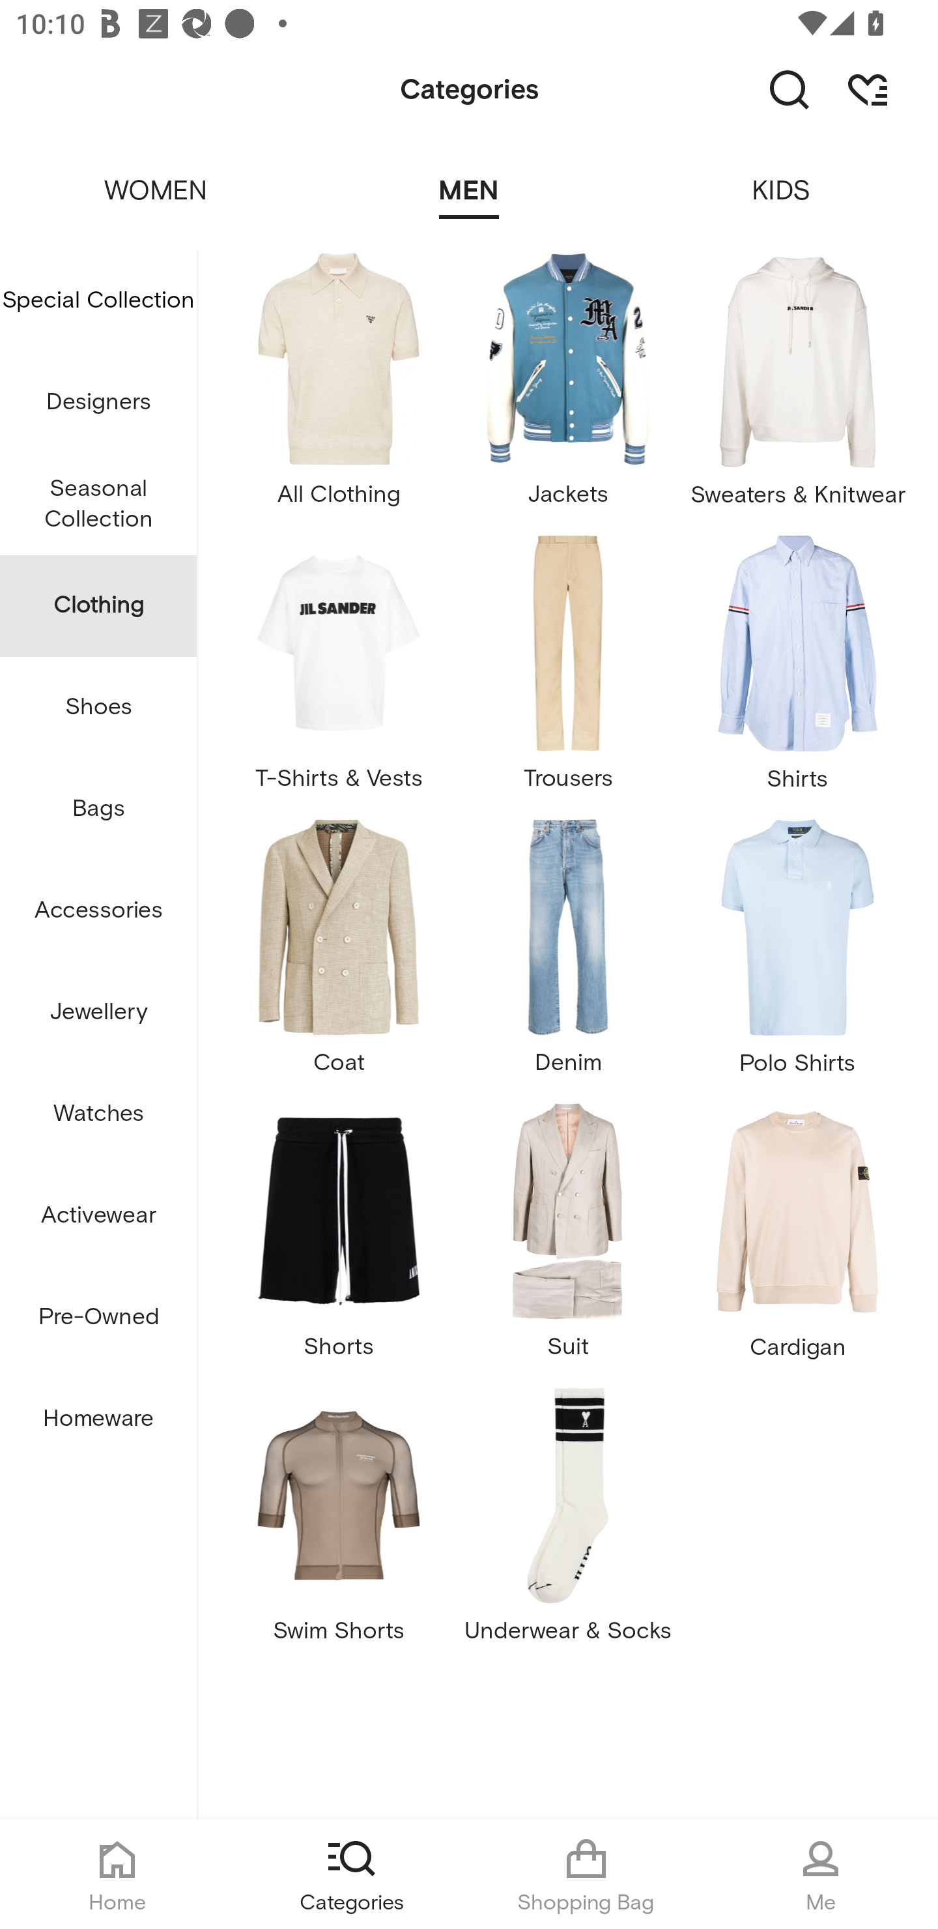  What do you see at coordinates (98, 401) in the screenshot?
I see `Designers` at bounding box center [98, 401].